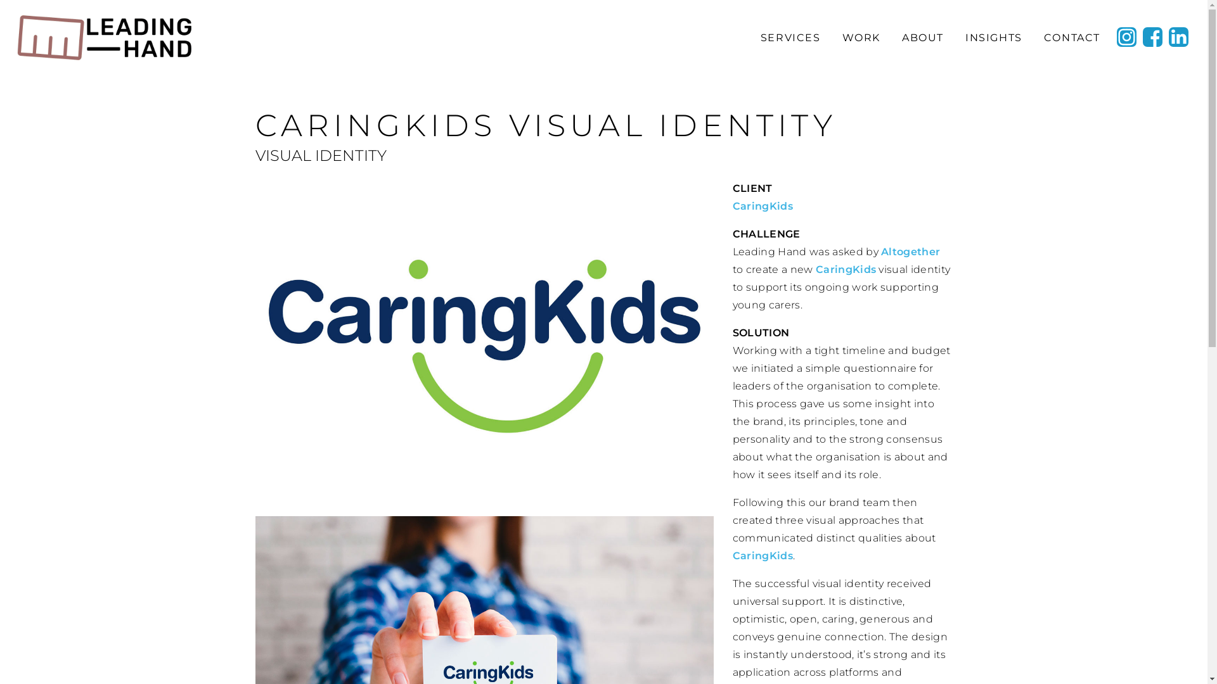  What do you see at coordinates (846, 270) in the screenshot?
I see `CaringKids` at bounding box center [846, 270].